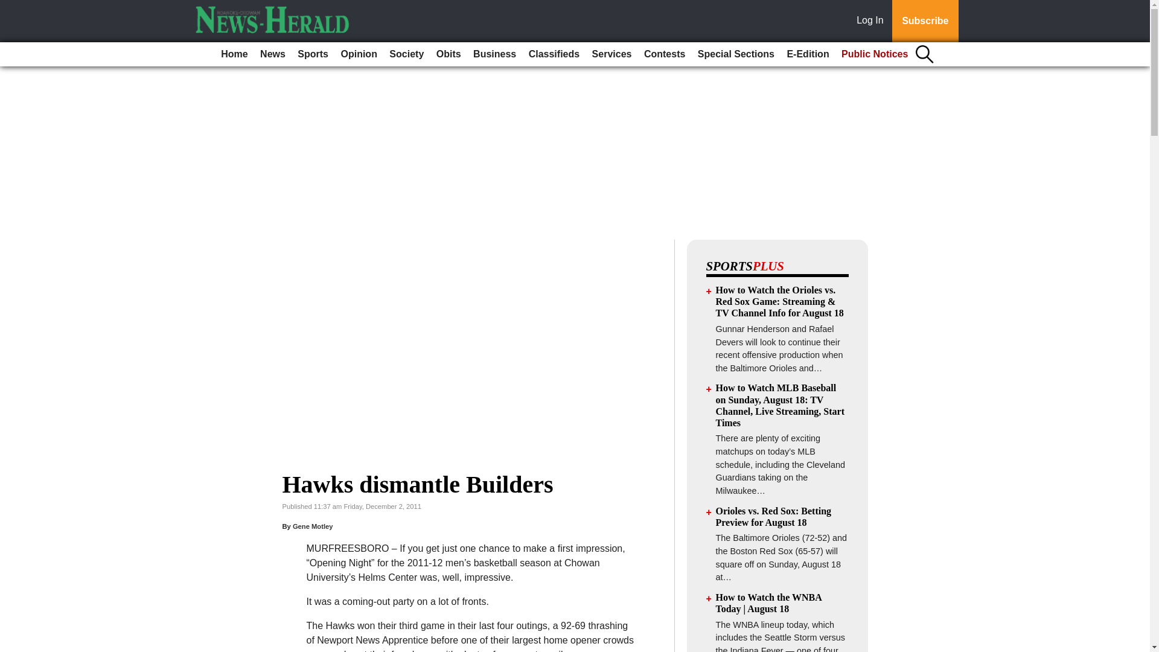  What do you see at coordinates (736, 54) in the screenshot?
I see `Special Sections` at bounding box center [736, 54].